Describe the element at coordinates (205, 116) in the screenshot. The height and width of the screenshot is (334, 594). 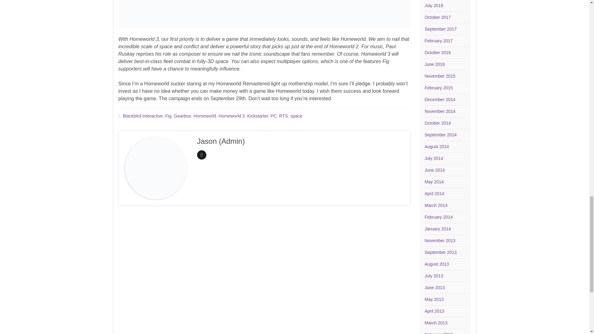
I see `Homeworld` at that location.